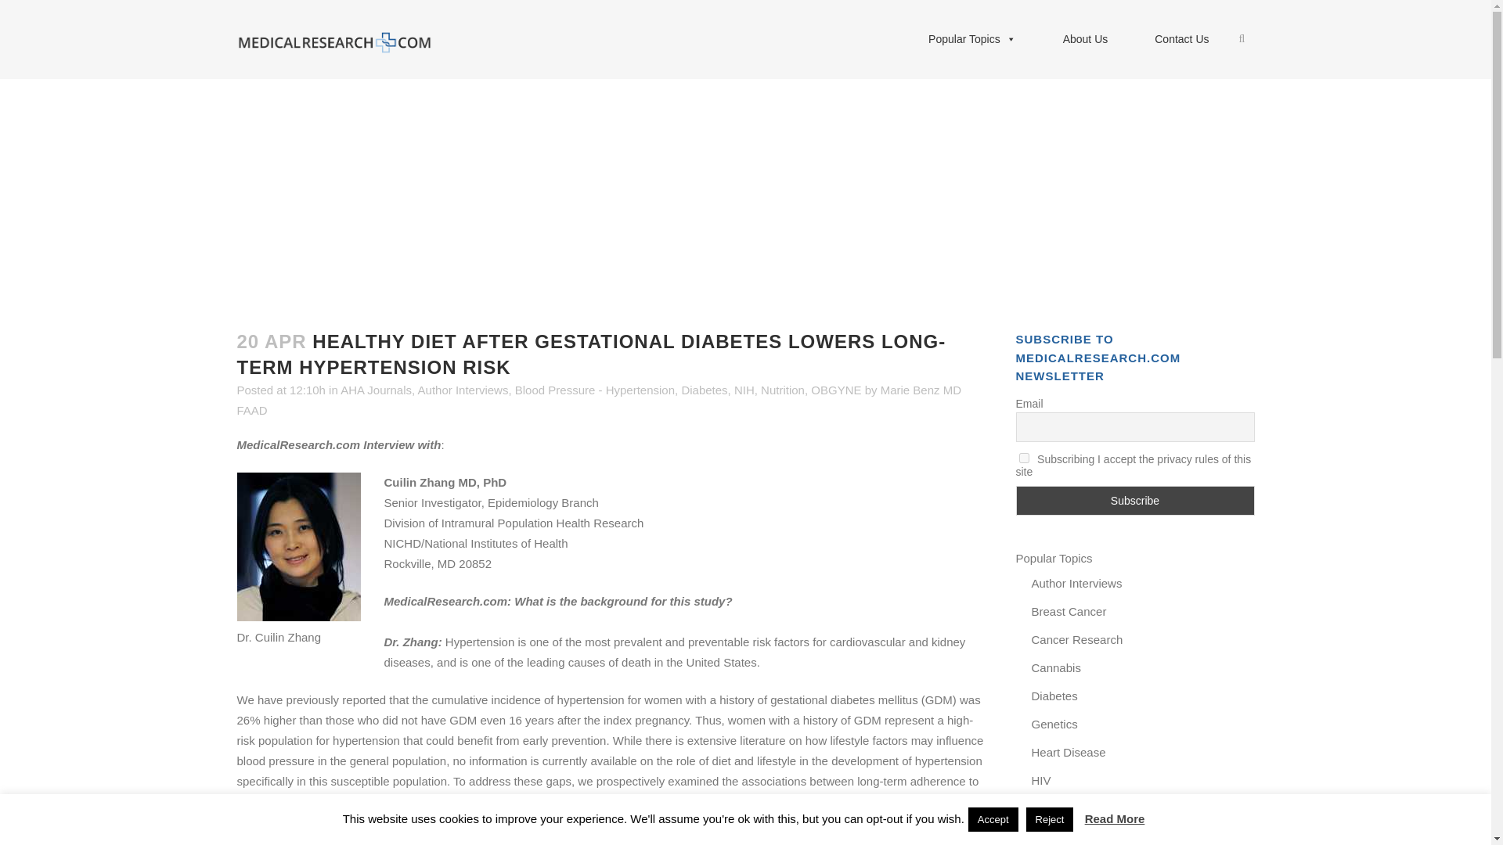  I want to click on on, so click(1024, 457).